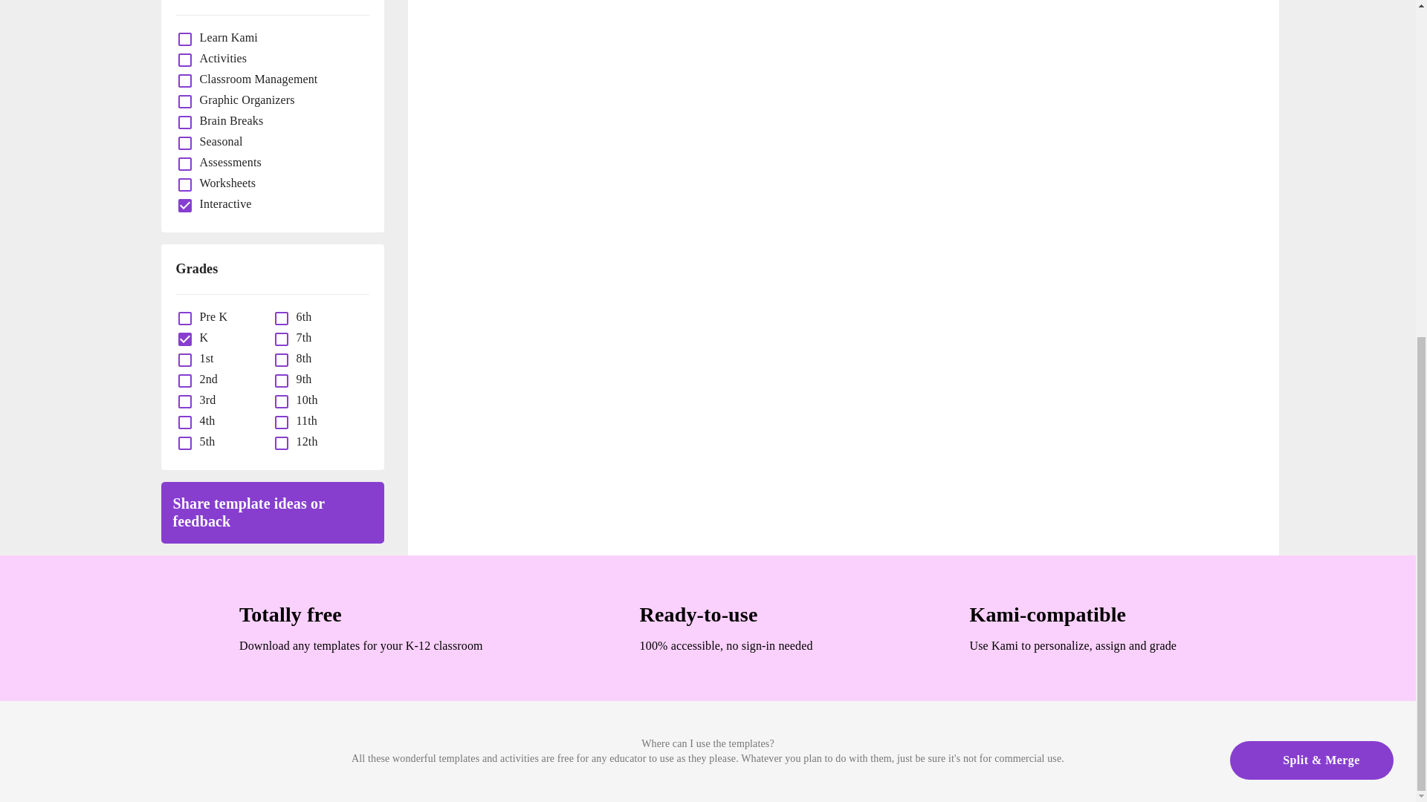 Image resolution: width=1427 pixels, height=802 pixels. I want to click on Seasonal, so click(217, 141).